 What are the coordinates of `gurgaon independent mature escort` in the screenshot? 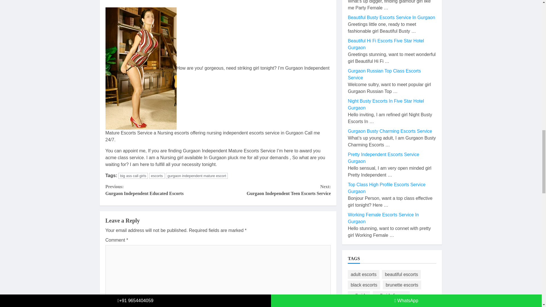 It's located at (197, 176).